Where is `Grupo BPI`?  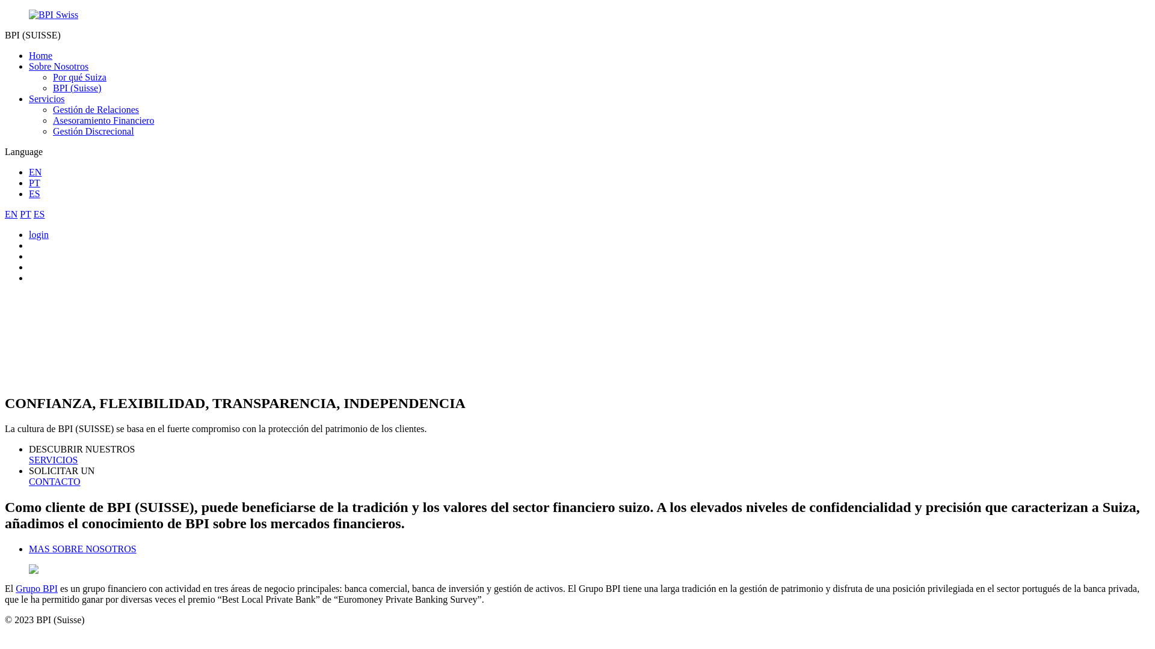 Grupo BPI is located at coordinates (37, 589).